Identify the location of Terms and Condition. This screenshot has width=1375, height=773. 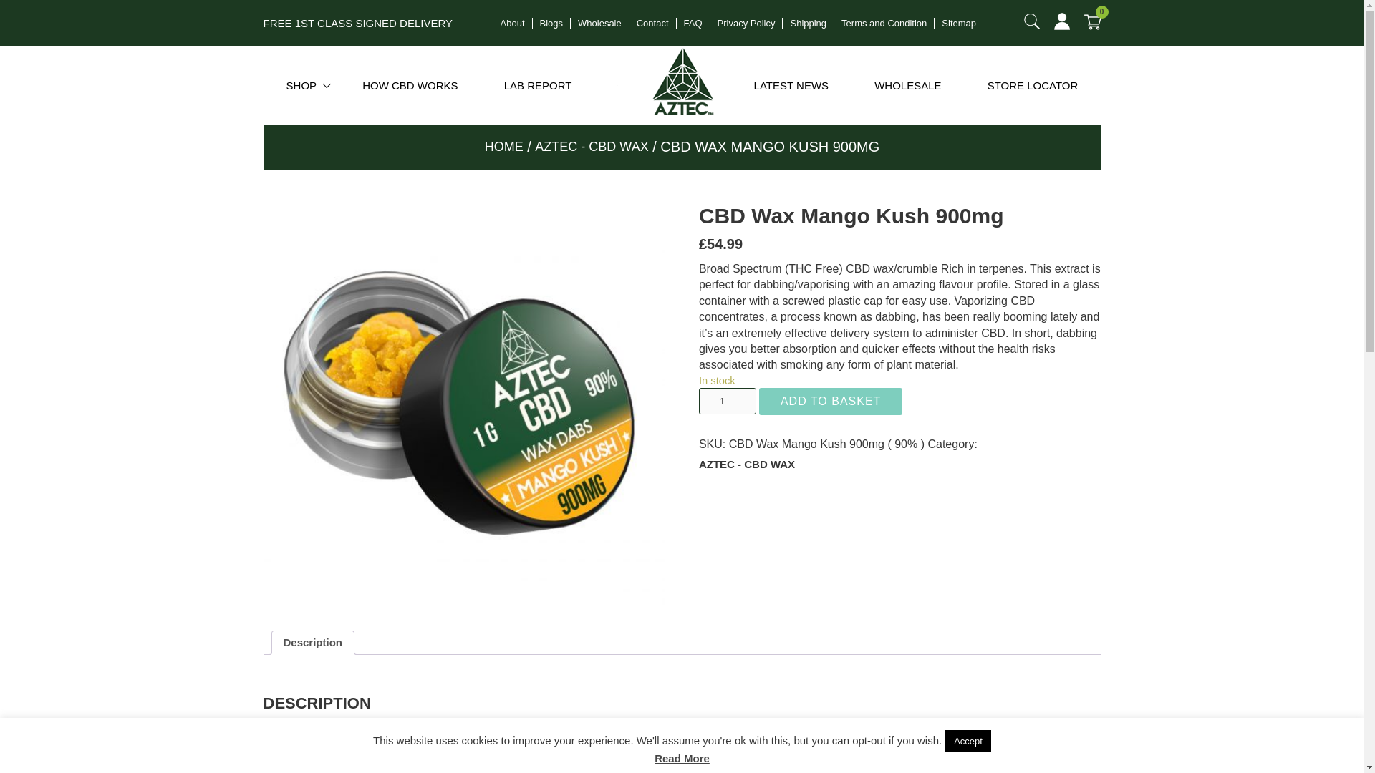
(884, 21).